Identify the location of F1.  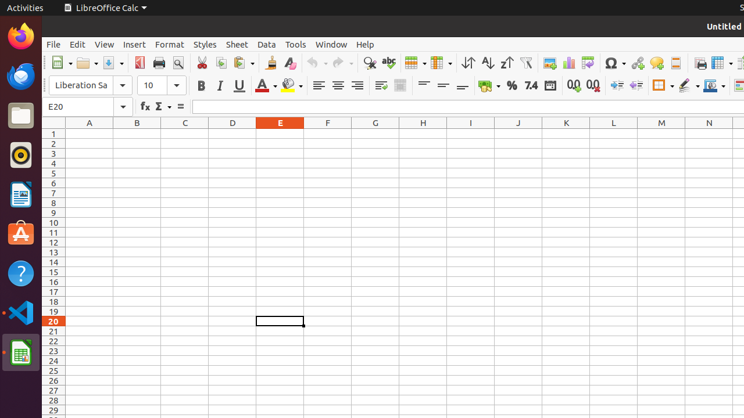
(328, 134).